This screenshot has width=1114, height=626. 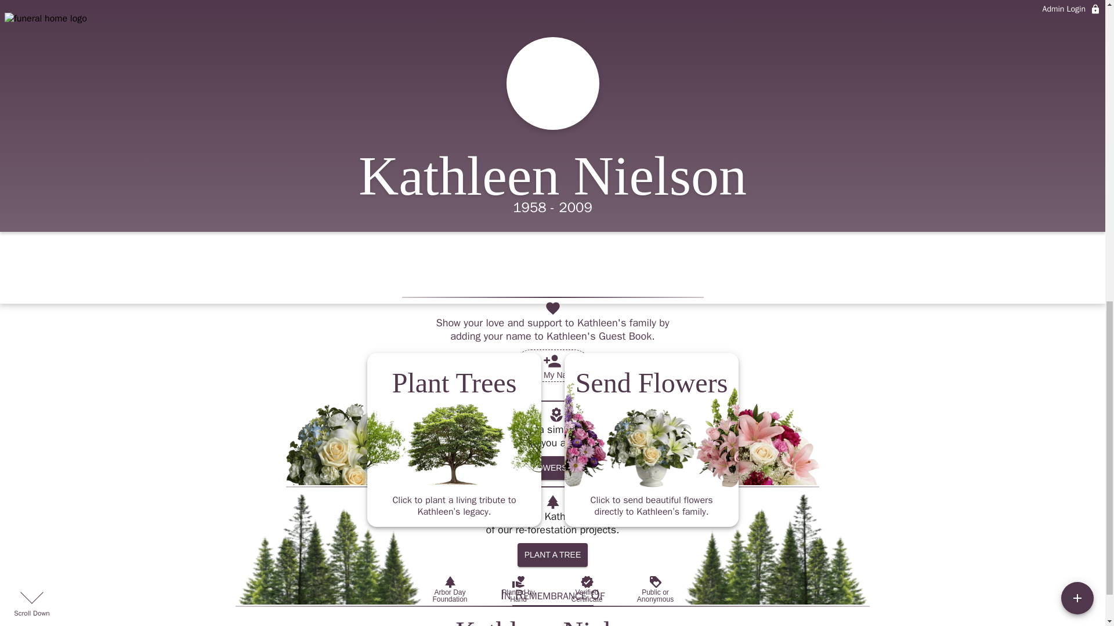 What do you see at coordinates (586, 589) in the screenshot?
I see `Verified Certificate` at bounding box center [586, 589].